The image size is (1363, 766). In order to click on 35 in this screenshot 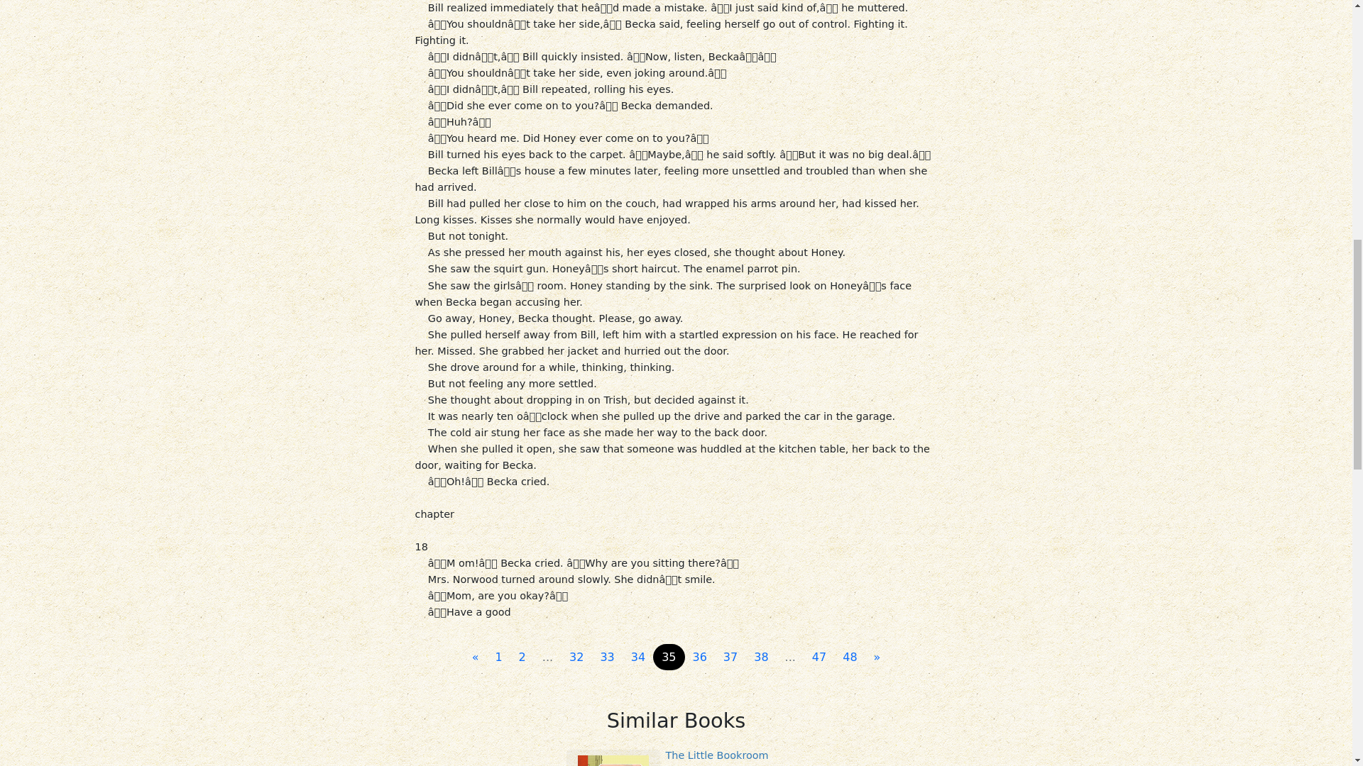, I will do `click(668, 657)`.